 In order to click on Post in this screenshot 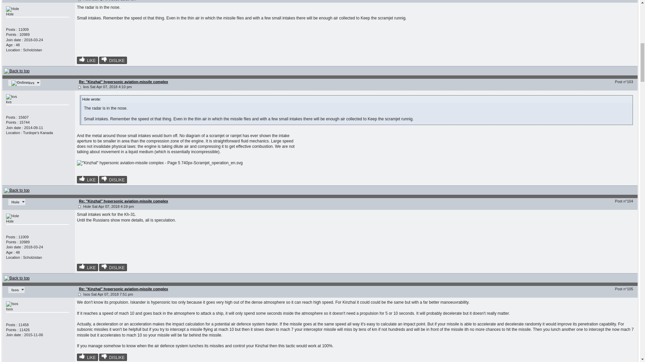, I will do `click(79, 206)`.